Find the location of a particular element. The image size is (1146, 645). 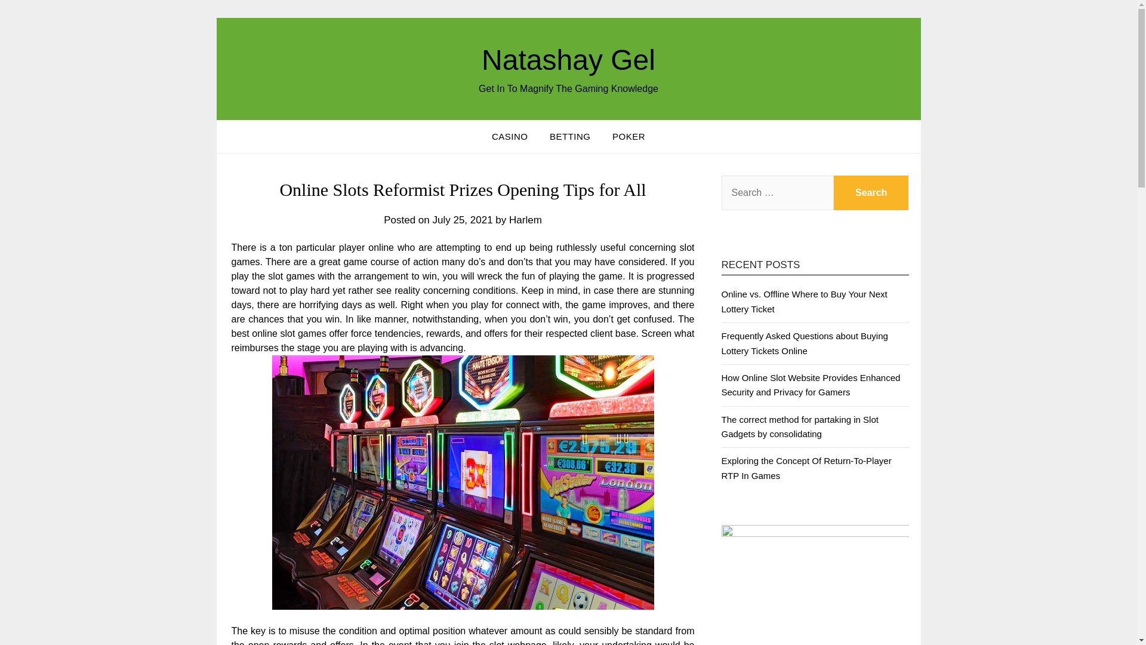

Exploring the Concept Of Return-To-Player RTP In Games is located at coordinates (806, 467).